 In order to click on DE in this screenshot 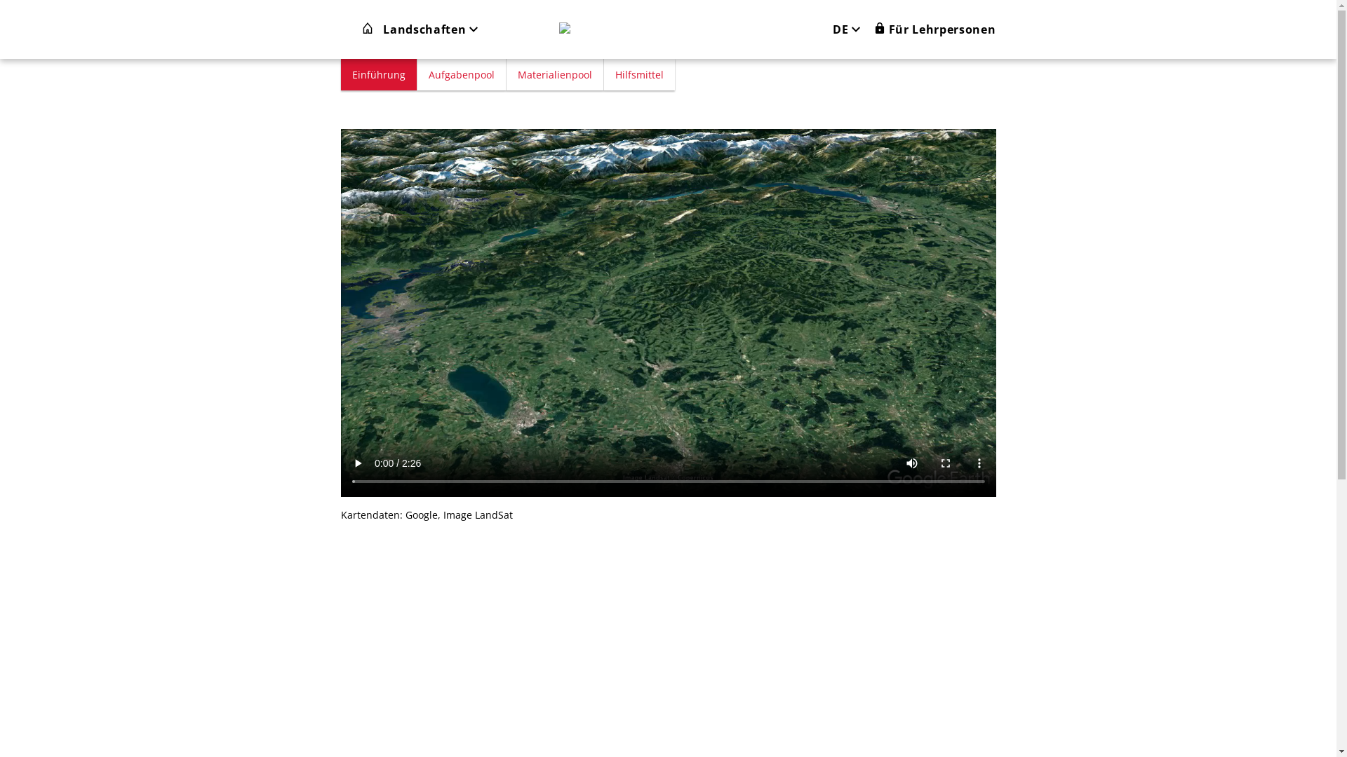, I will do `click(853, 29)`.